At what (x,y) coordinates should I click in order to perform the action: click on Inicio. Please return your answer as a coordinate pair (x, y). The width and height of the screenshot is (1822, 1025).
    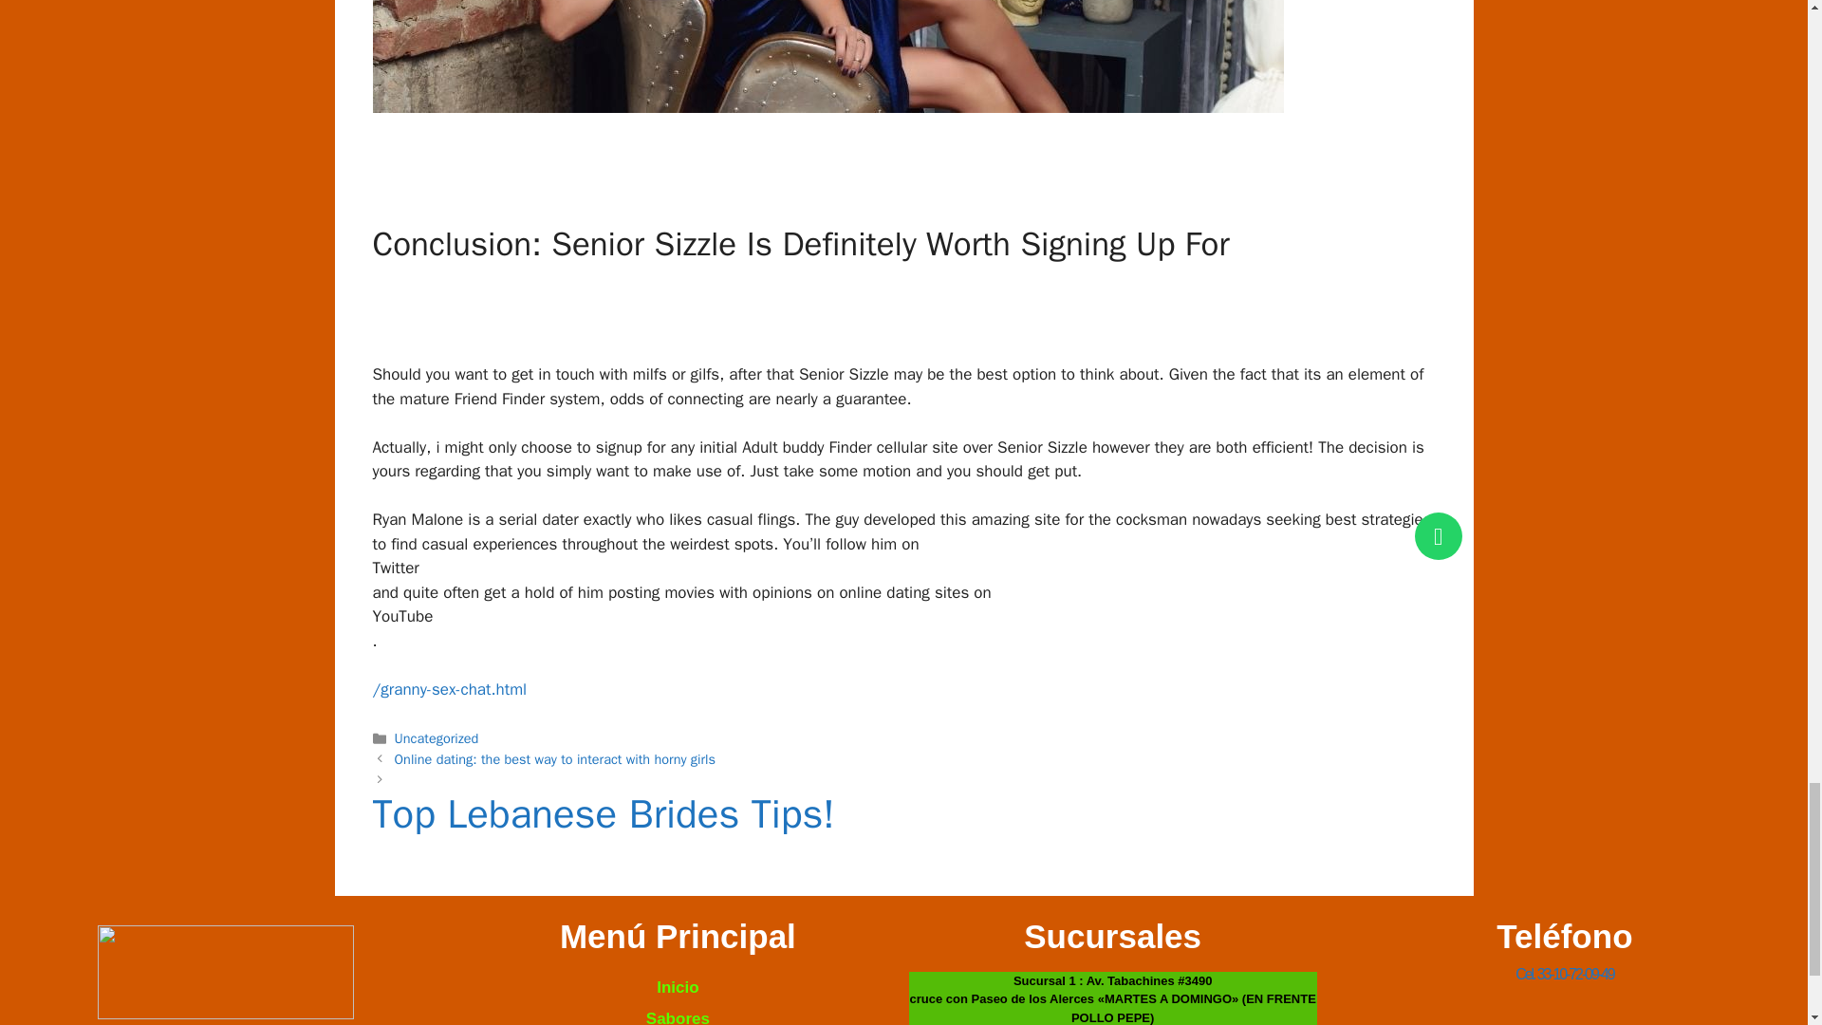
    Looking at the image, I should click on (678, 987).